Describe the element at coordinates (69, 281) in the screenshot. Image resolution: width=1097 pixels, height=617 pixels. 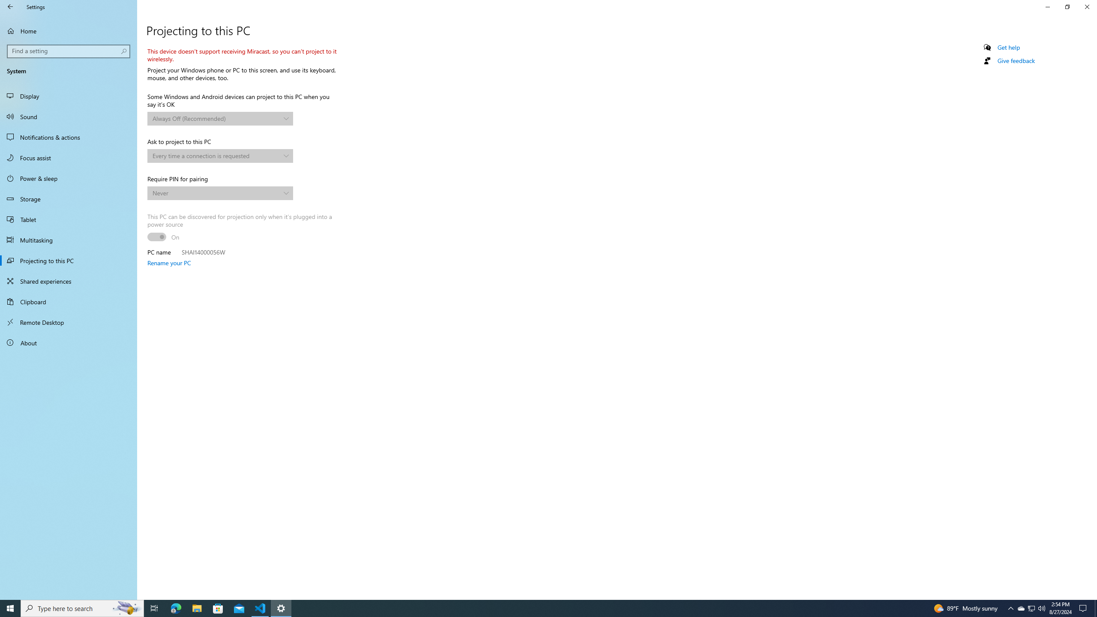
I see `Shared experiences` at that location.